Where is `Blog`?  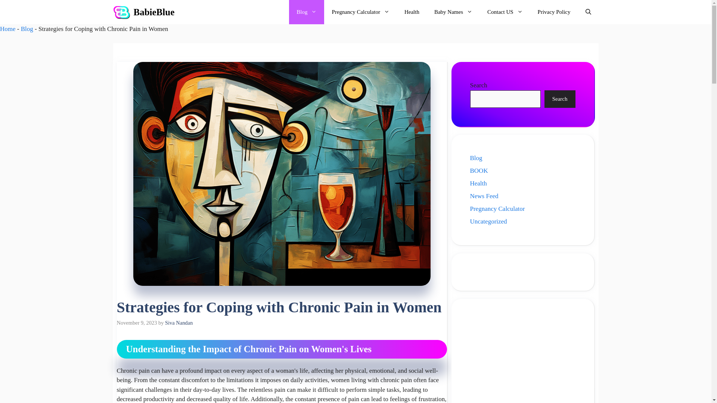
Blog is located at coordinates (306, 12).